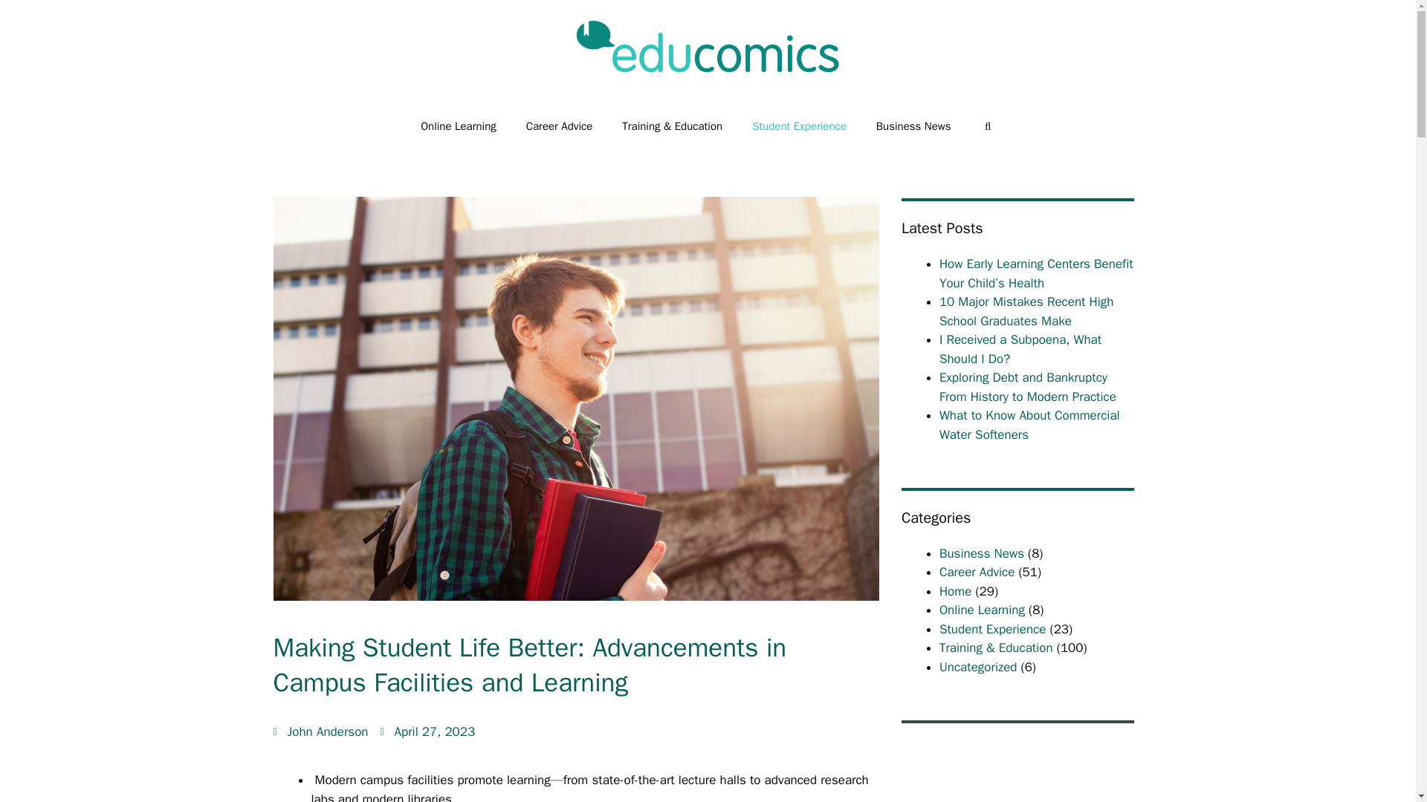 The width and height of the screenshot is (1427, 802). What do you see at coordinates (981, 610) in the screenshot?
I see `Online Learning` at bounding box center [981, 610].